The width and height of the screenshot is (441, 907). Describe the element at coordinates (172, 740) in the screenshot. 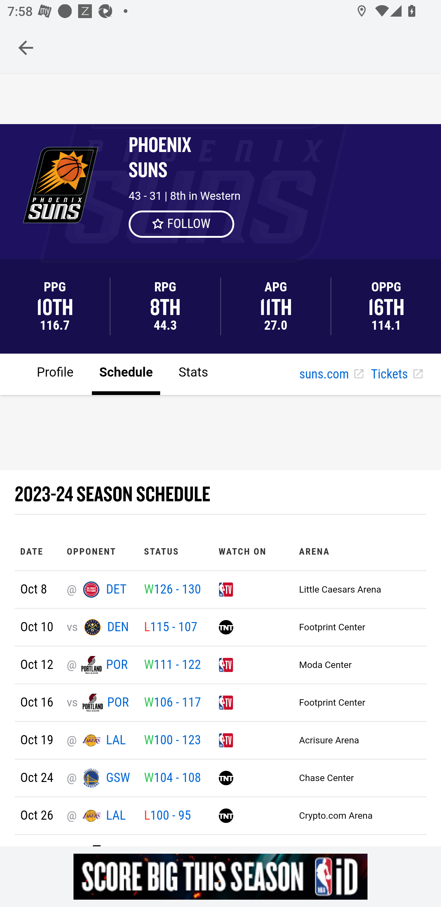

I see `W100 - 123 W 100 - 123` at that location.